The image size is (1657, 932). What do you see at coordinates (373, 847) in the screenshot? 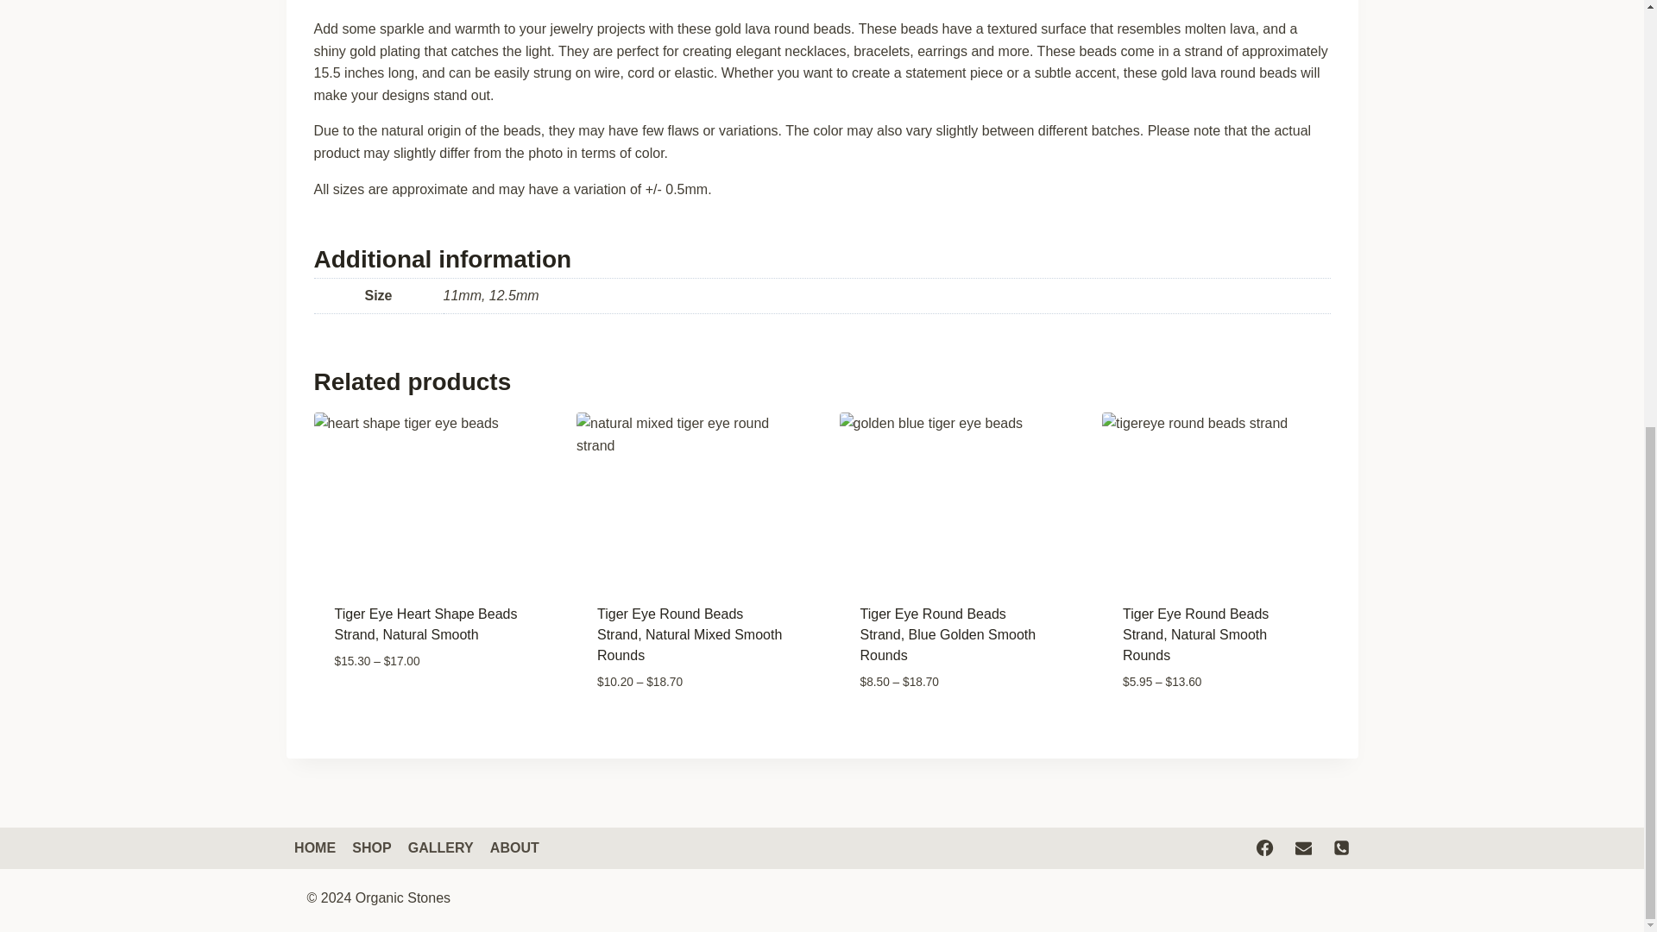
I see `SHOP` at bounding box center [373, 847].